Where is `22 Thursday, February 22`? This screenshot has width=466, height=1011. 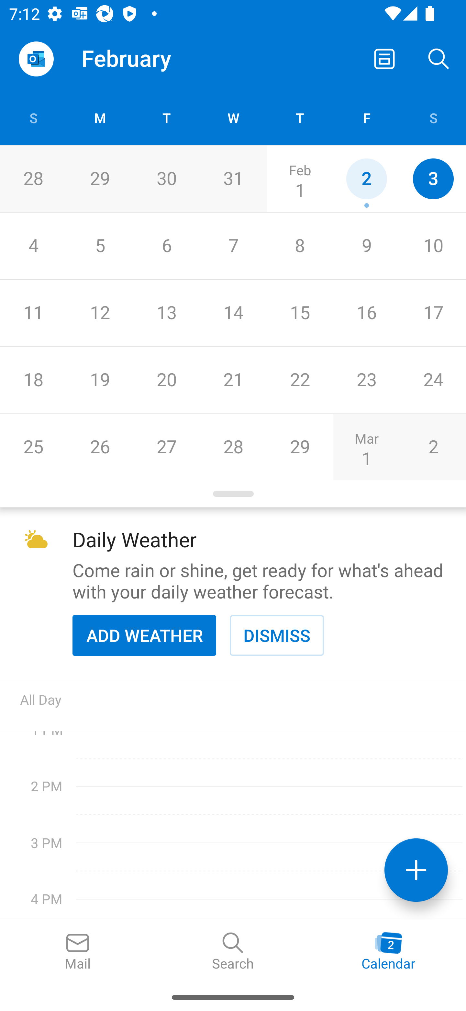 22 Thursday, February 22 is located at coordinates (300, 380).